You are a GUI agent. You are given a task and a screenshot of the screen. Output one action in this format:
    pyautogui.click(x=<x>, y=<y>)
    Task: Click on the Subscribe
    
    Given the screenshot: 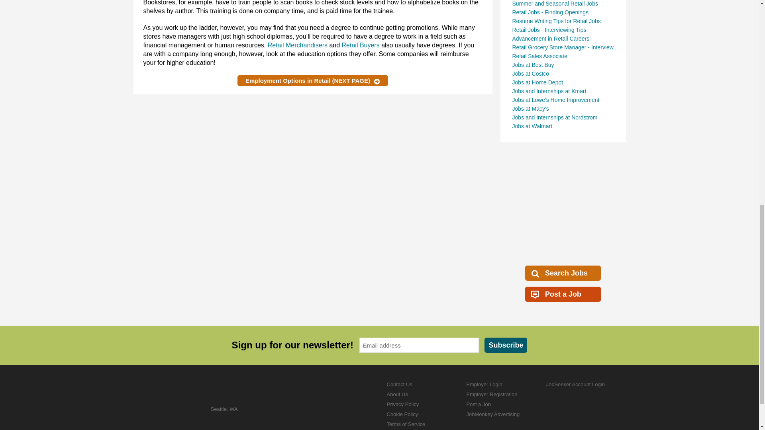 What is the action you would take?
    pyautogui.click(x=505, y=345)
    